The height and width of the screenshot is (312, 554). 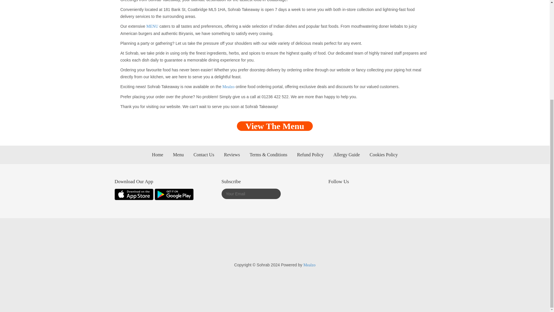 I want to click on Verified by Visa, so click(x=314, y=245).